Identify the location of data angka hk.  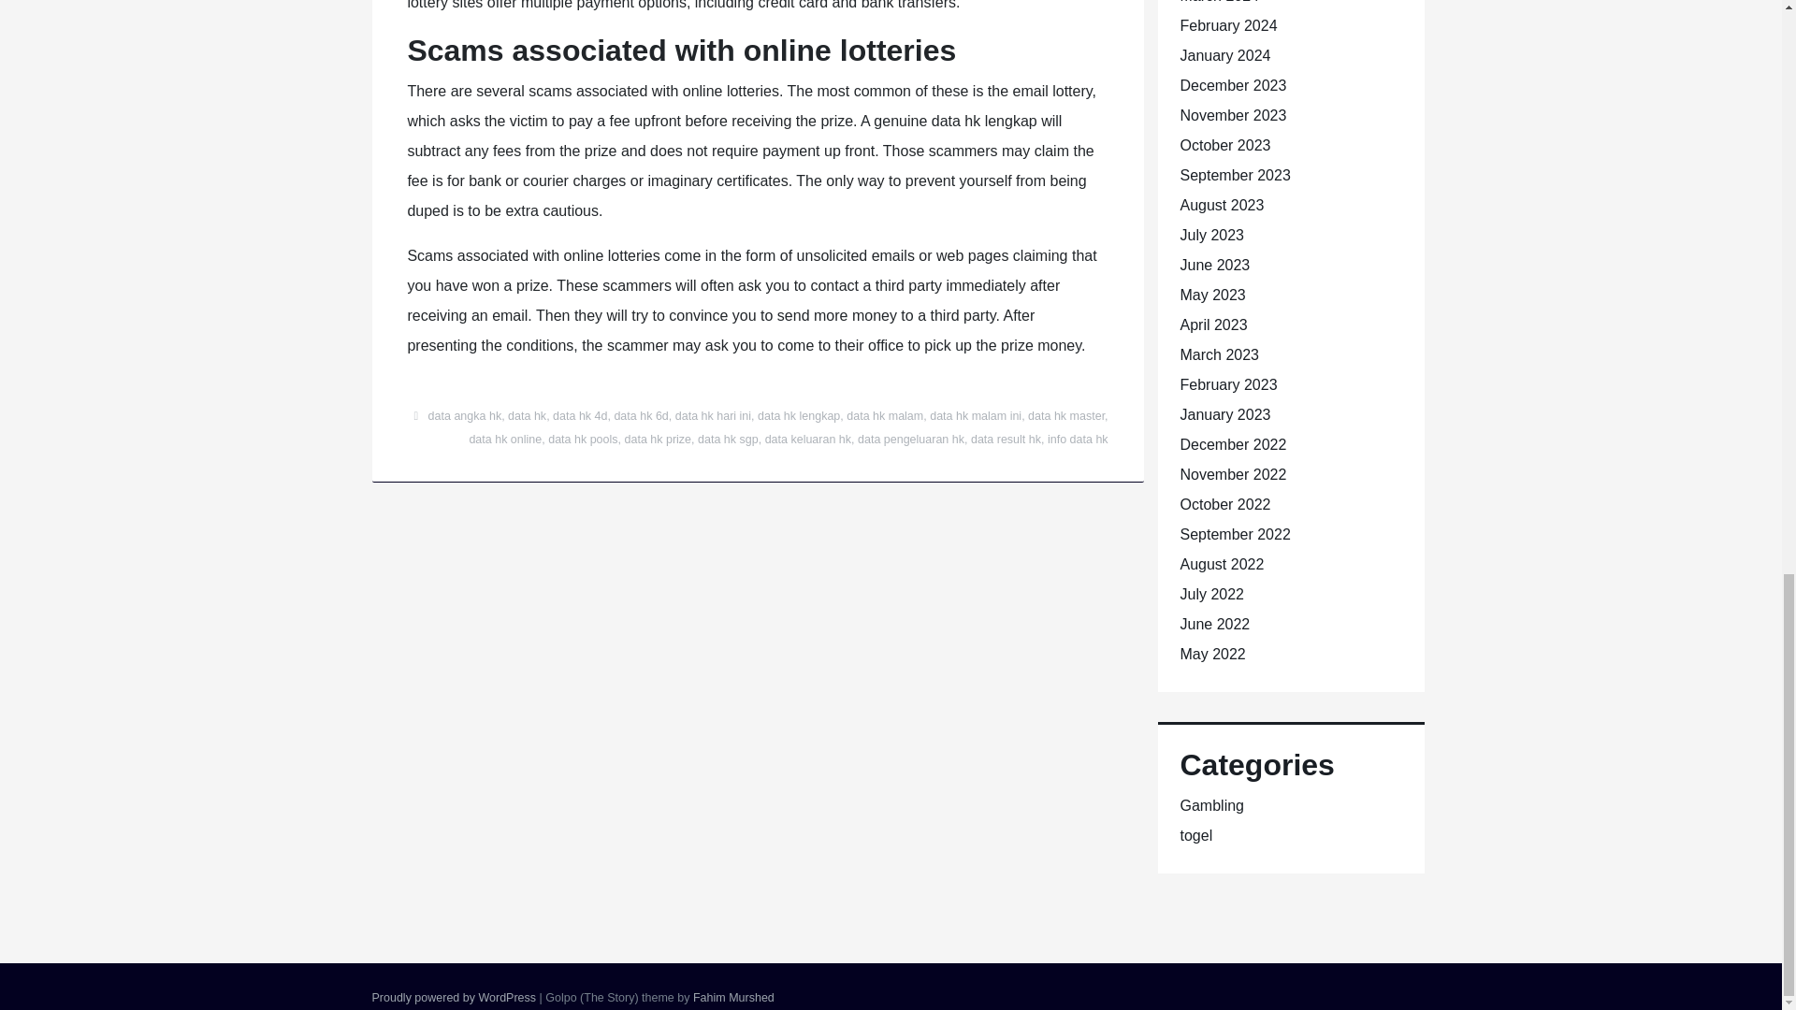
(466, 416).